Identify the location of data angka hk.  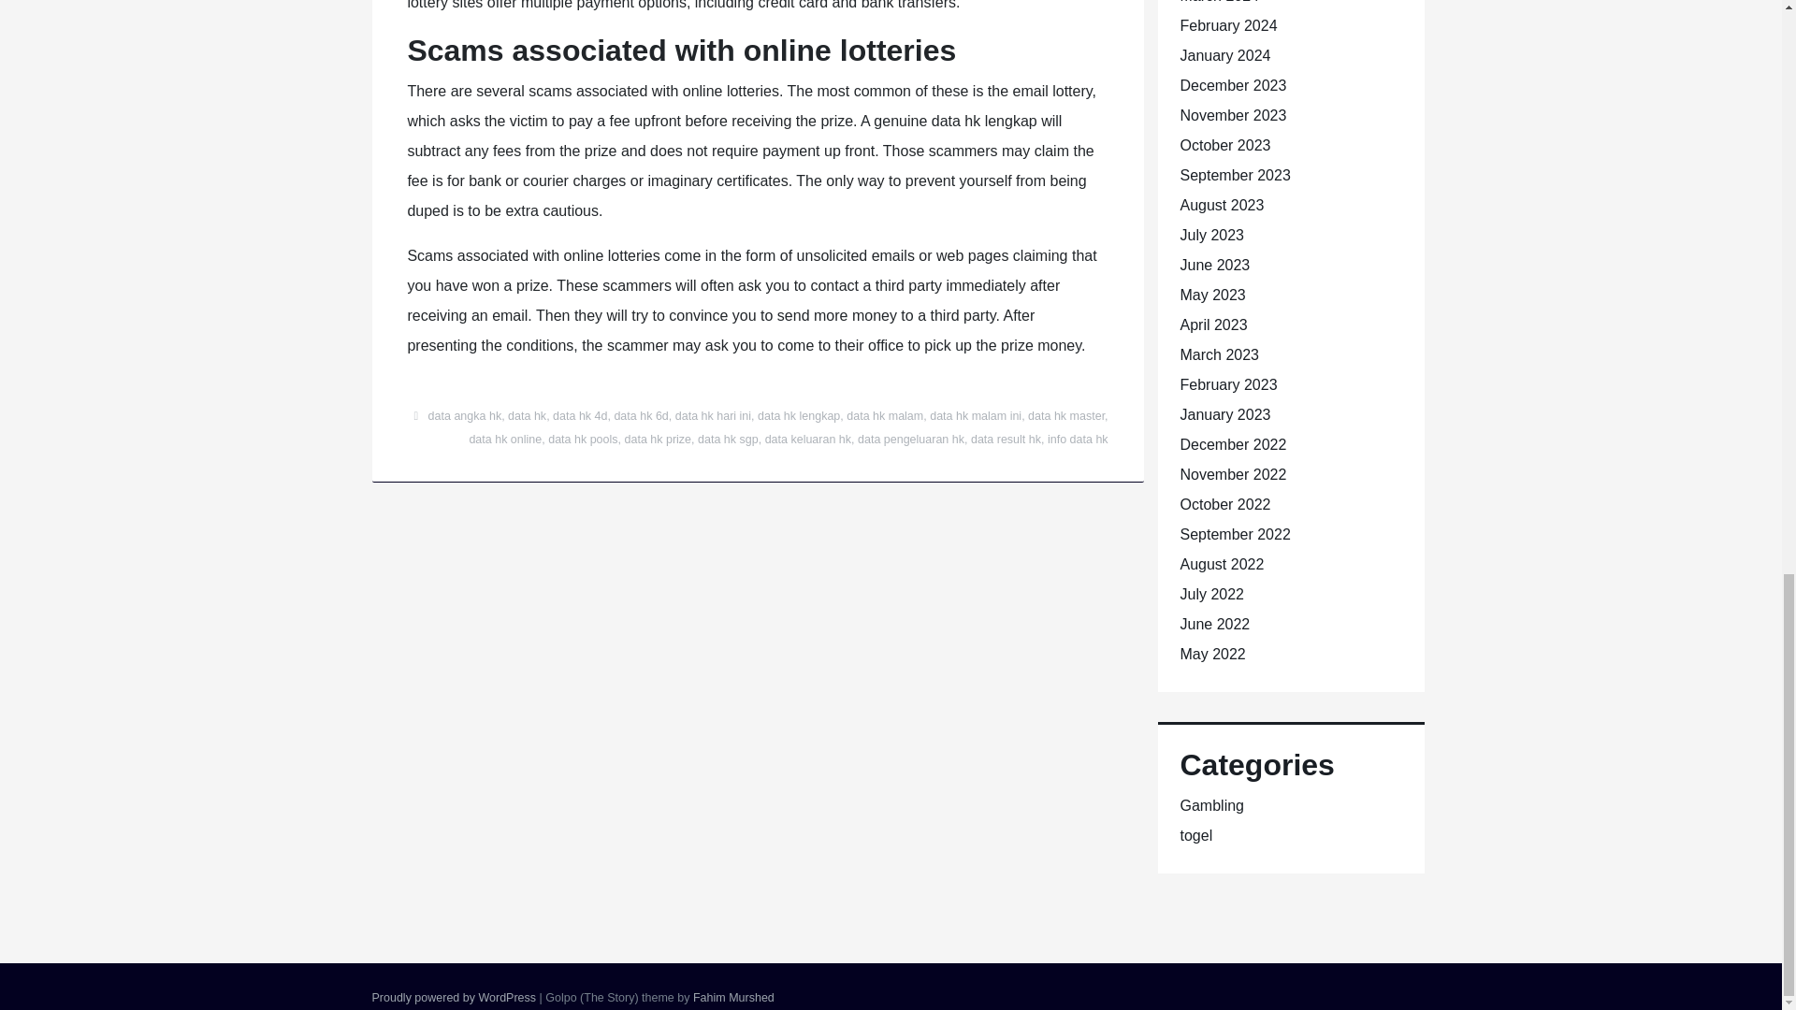
(466, 416).